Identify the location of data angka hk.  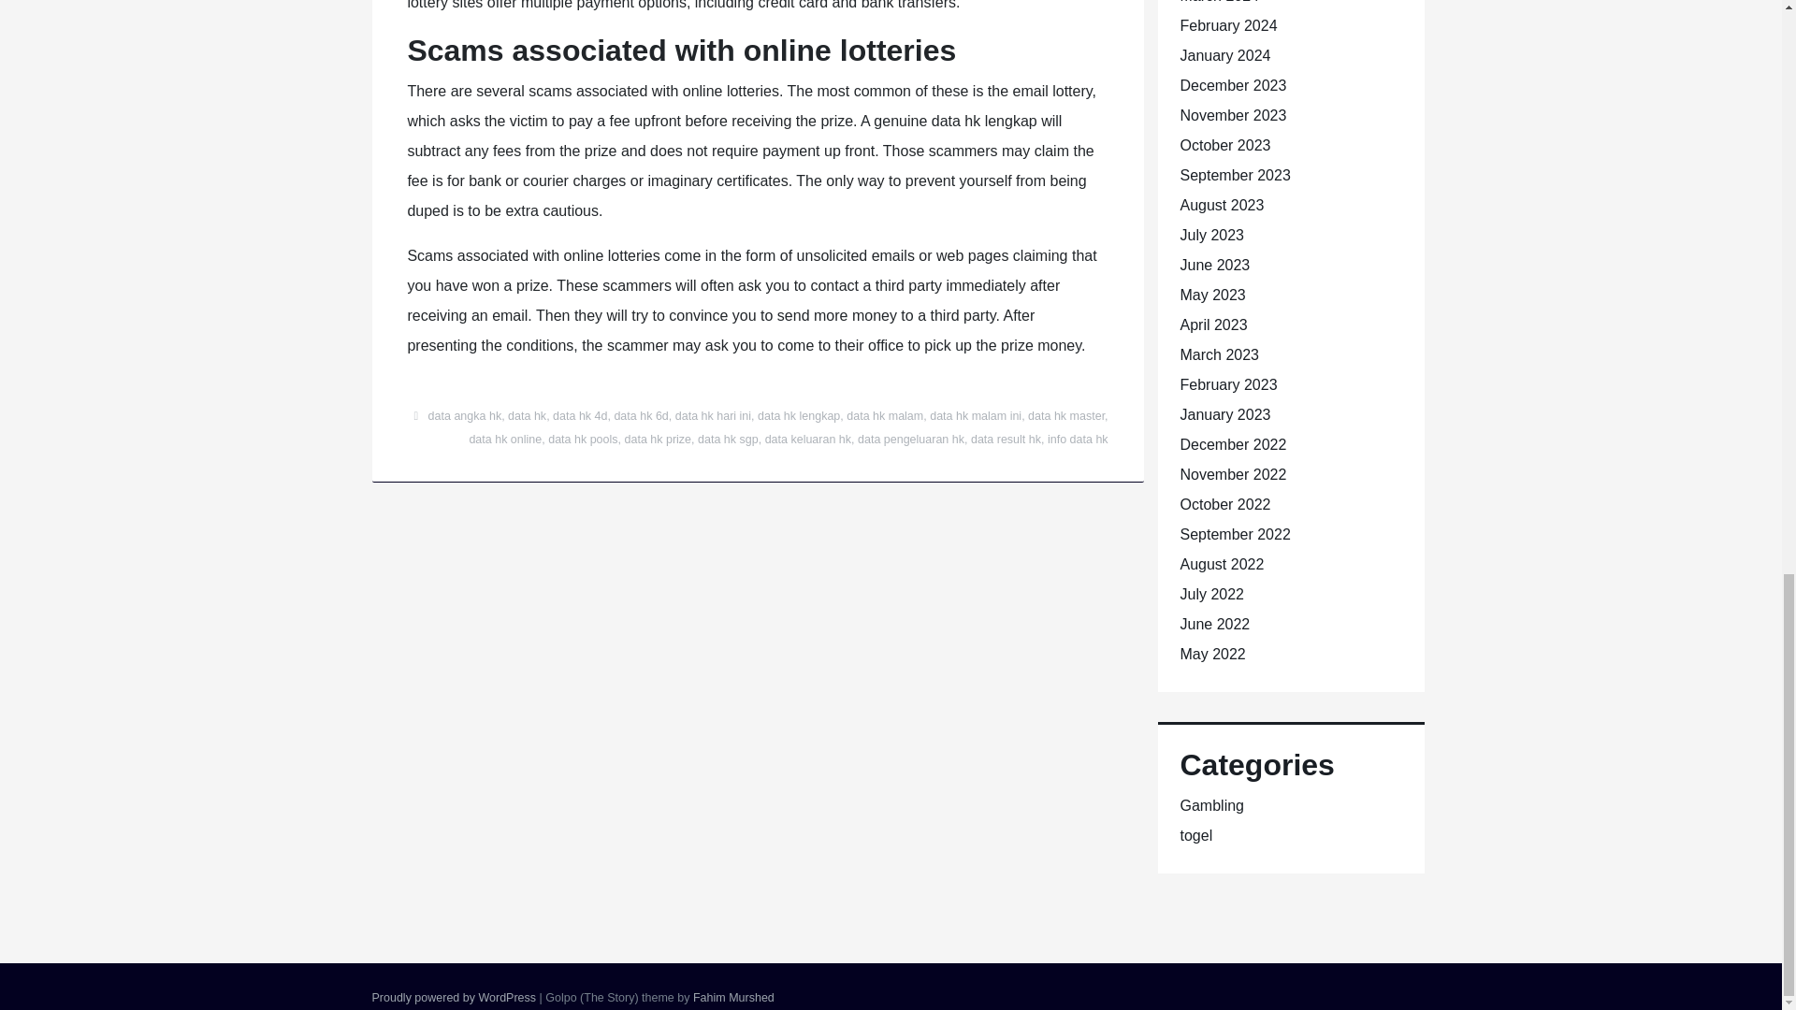
(466, 416).